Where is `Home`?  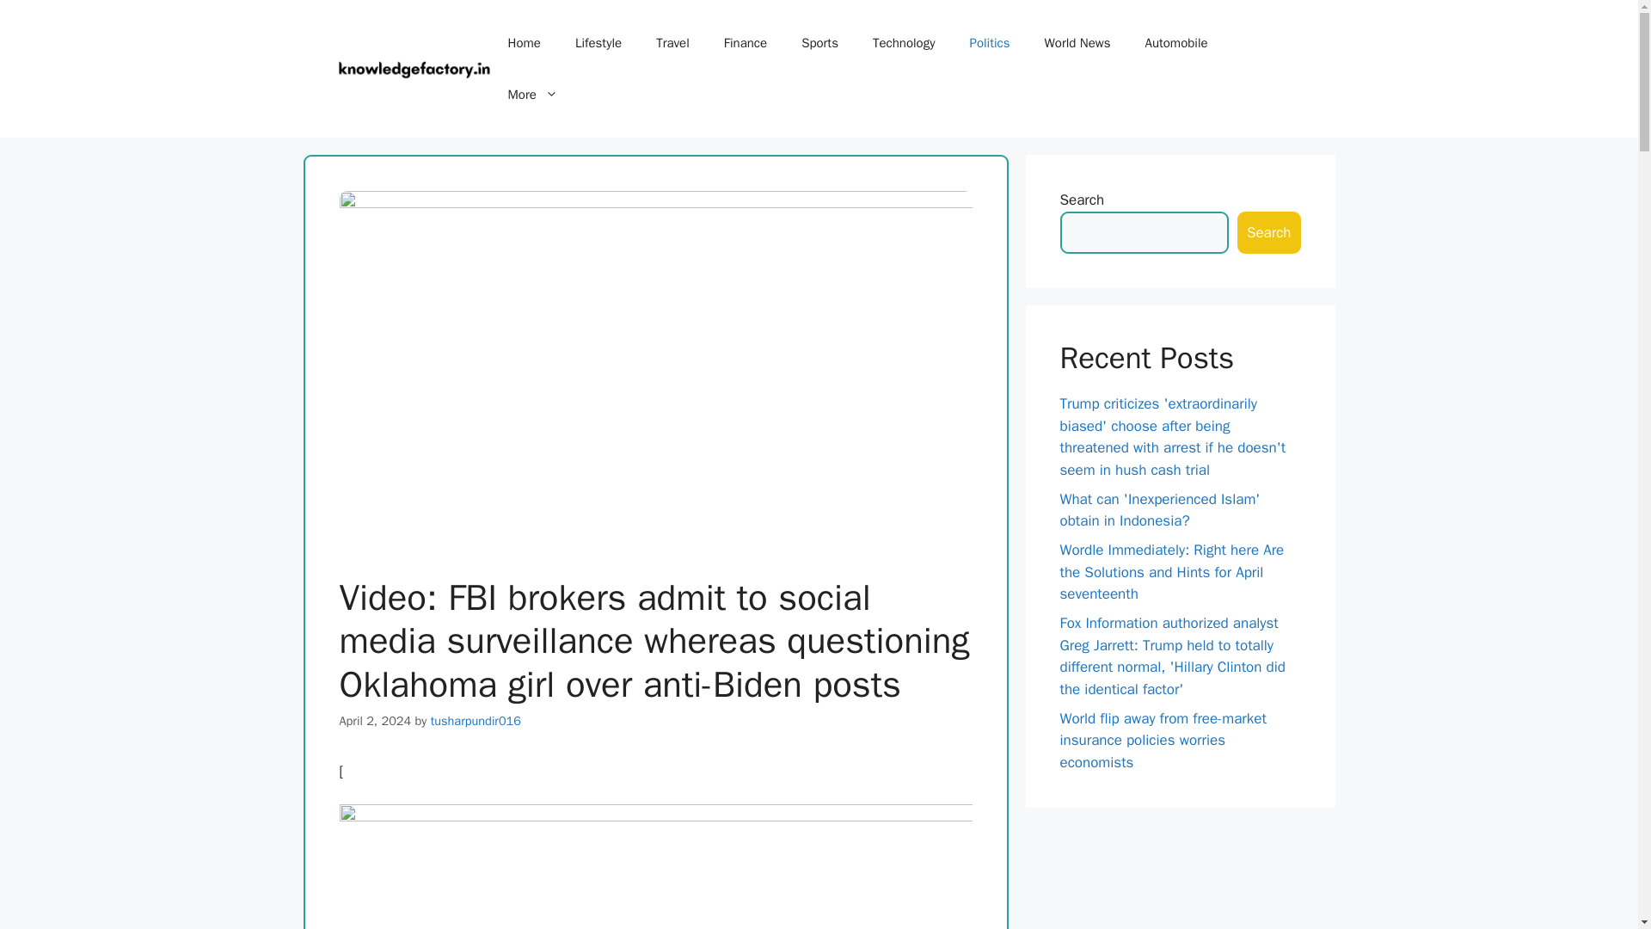
Home is located at coordinates (524, 43).